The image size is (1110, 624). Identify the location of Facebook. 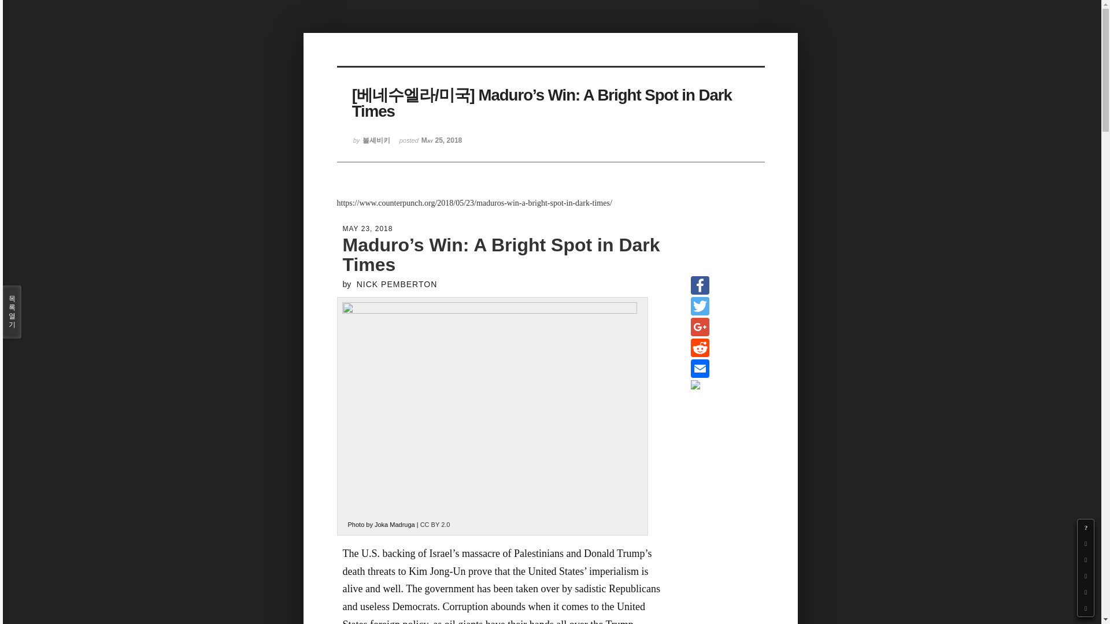
(700, 285).